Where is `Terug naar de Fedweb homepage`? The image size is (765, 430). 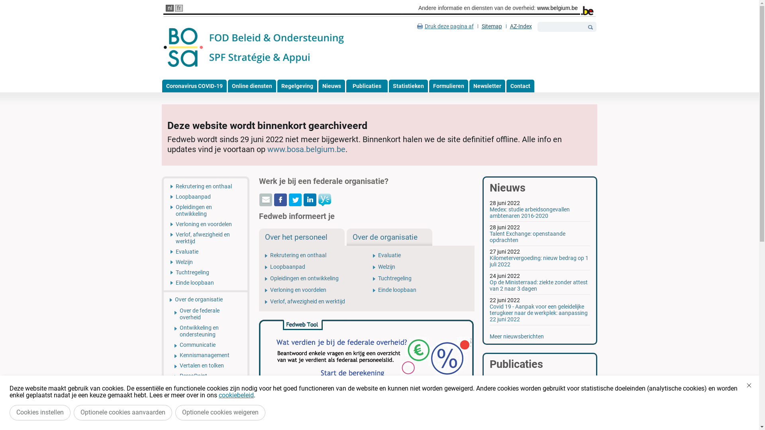 Terug naar de Fedweb homepage is located at coordinates (254, 48).